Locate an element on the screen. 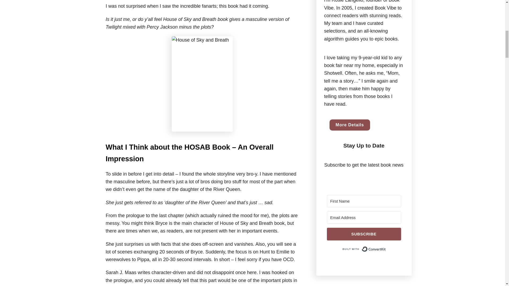 Image resolution: width=509 pixels, height=286 pixels. More Details is located at coordinates (349, 125).